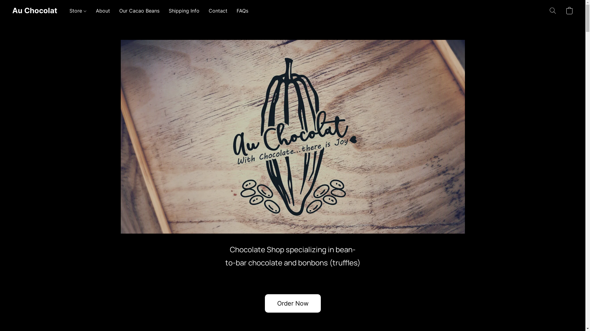 The height and width of the screenshot is (331, 590). What do you see at coordinates (293, 303) in the screenshot?
I see `Order Now` at bounding box center [293, 303].